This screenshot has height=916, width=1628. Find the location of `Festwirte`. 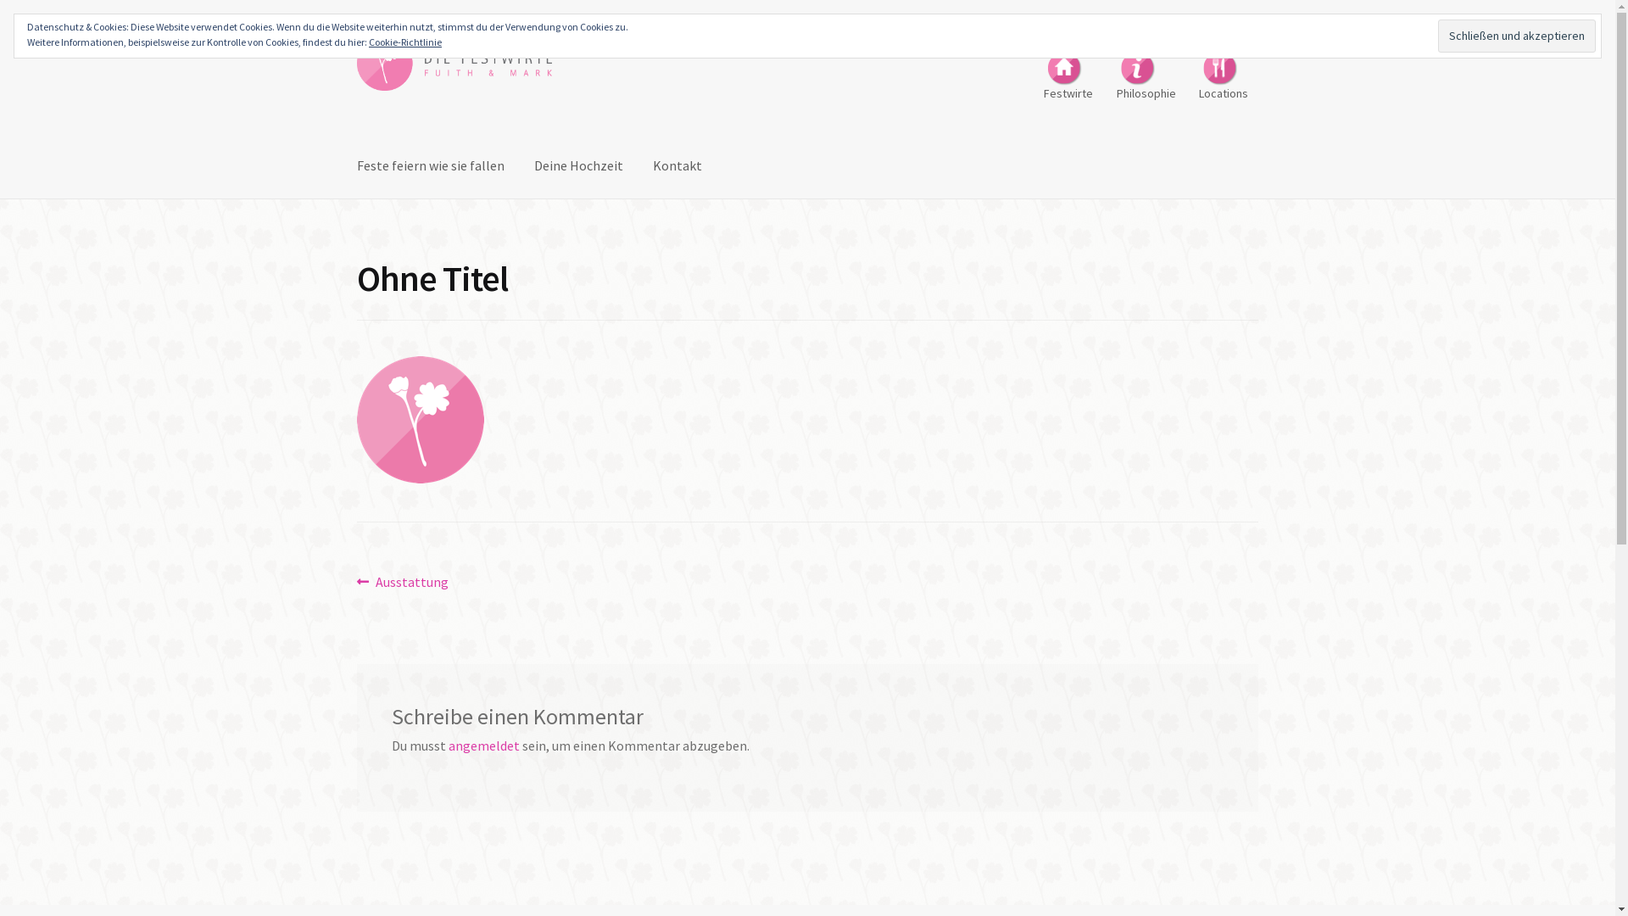

Festwirte is located at coordinates (1068, 73).